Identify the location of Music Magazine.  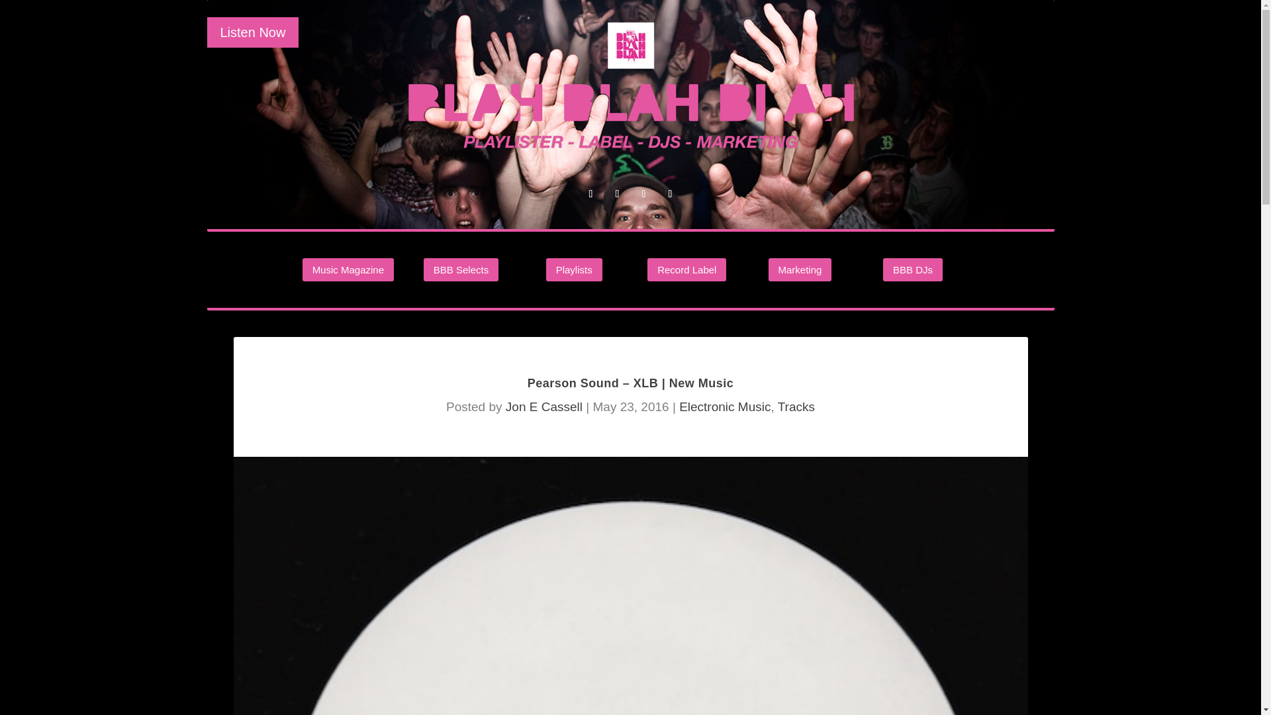
(348, 269).